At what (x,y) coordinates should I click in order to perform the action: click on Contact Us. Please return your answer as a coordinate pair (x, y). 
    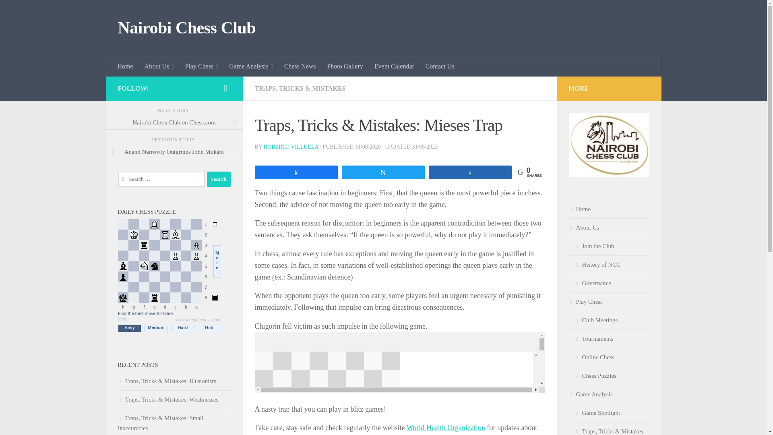
    Looking at the image, I should click on (440, 66).